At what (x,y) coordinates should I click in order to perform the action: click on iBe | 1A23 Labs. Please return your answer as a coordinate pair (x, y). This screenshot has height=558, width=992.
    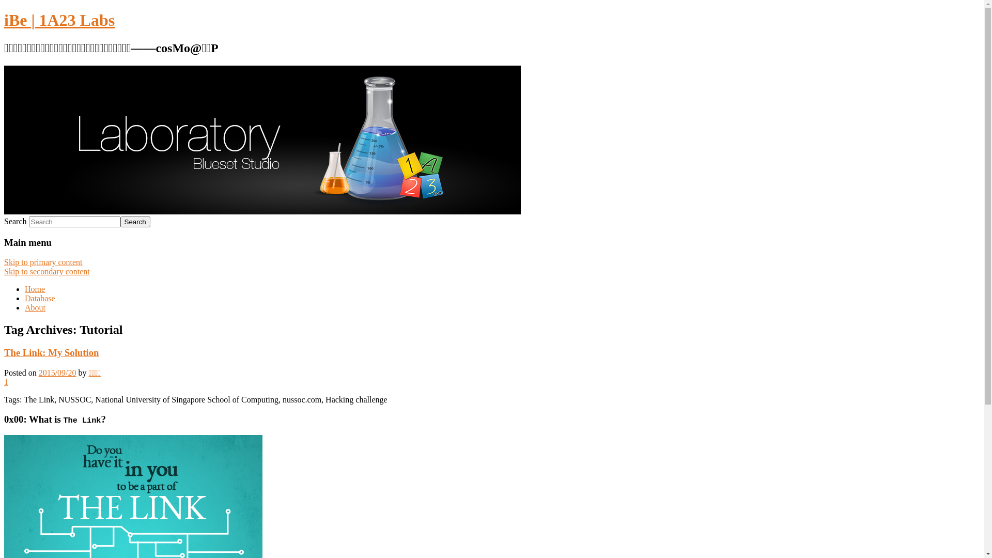
    Looking at the image, I should click on (59, 20).